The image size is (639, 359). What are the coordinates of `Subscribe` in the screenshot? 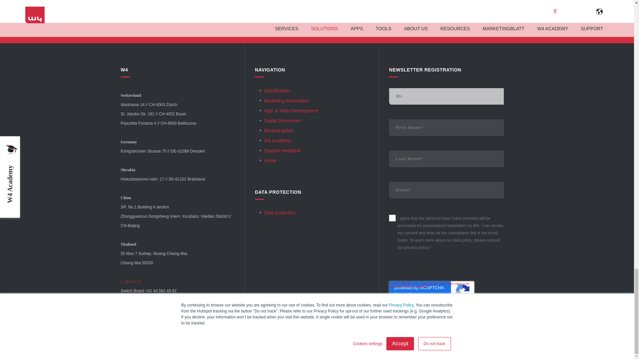 It's located at (447, 316).